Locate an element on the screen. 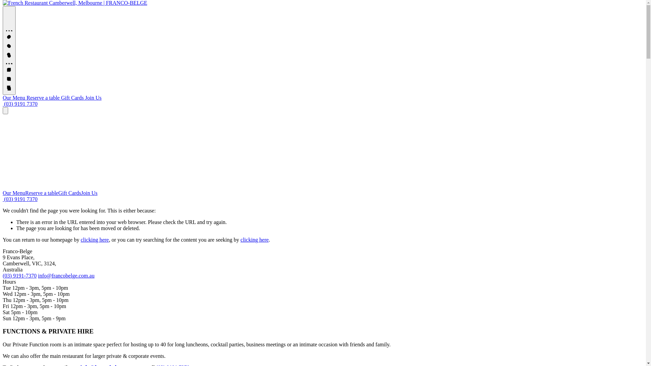 This screenshot has width=651, height=366. Gift Cards is located at coordinates (70, 193).